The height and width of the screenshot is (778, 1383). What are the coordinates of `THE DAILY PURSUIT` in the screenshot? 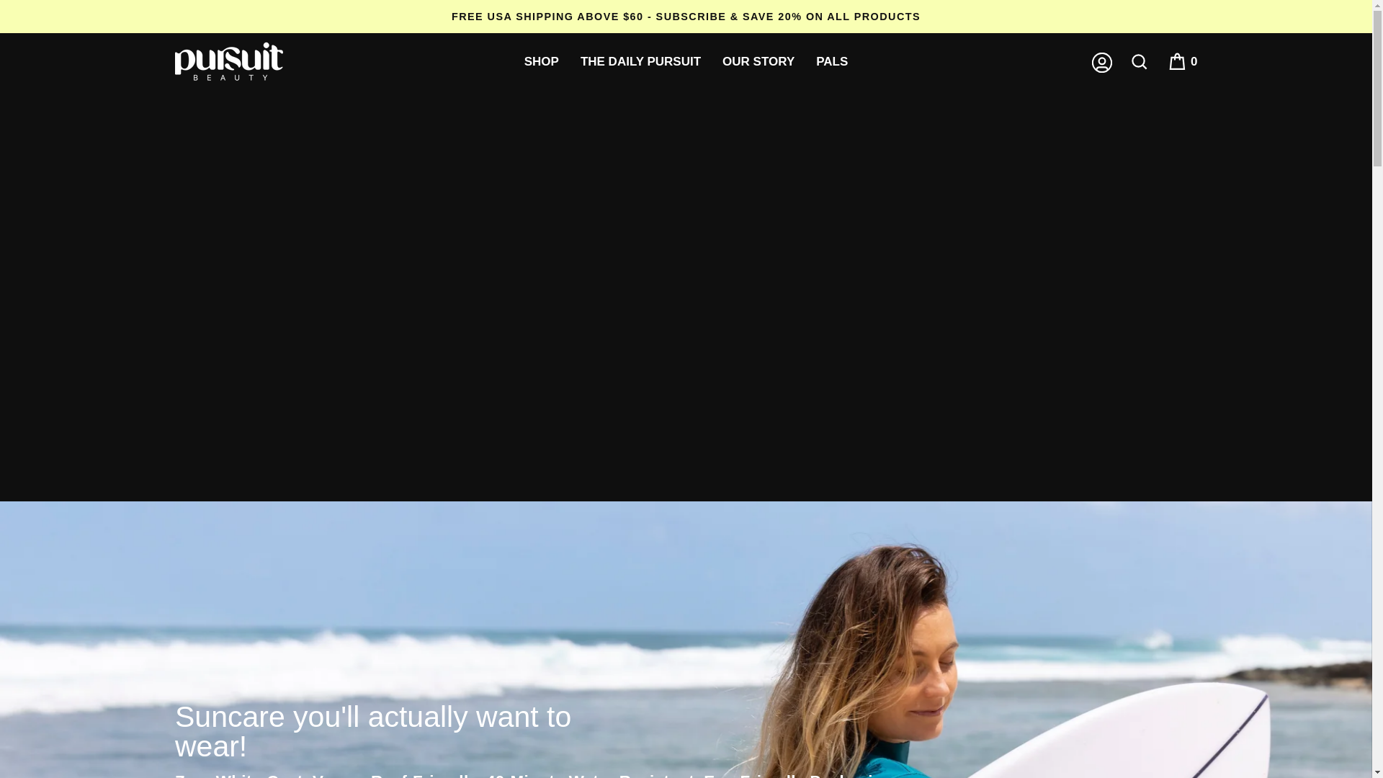 It's located at (641, 62).